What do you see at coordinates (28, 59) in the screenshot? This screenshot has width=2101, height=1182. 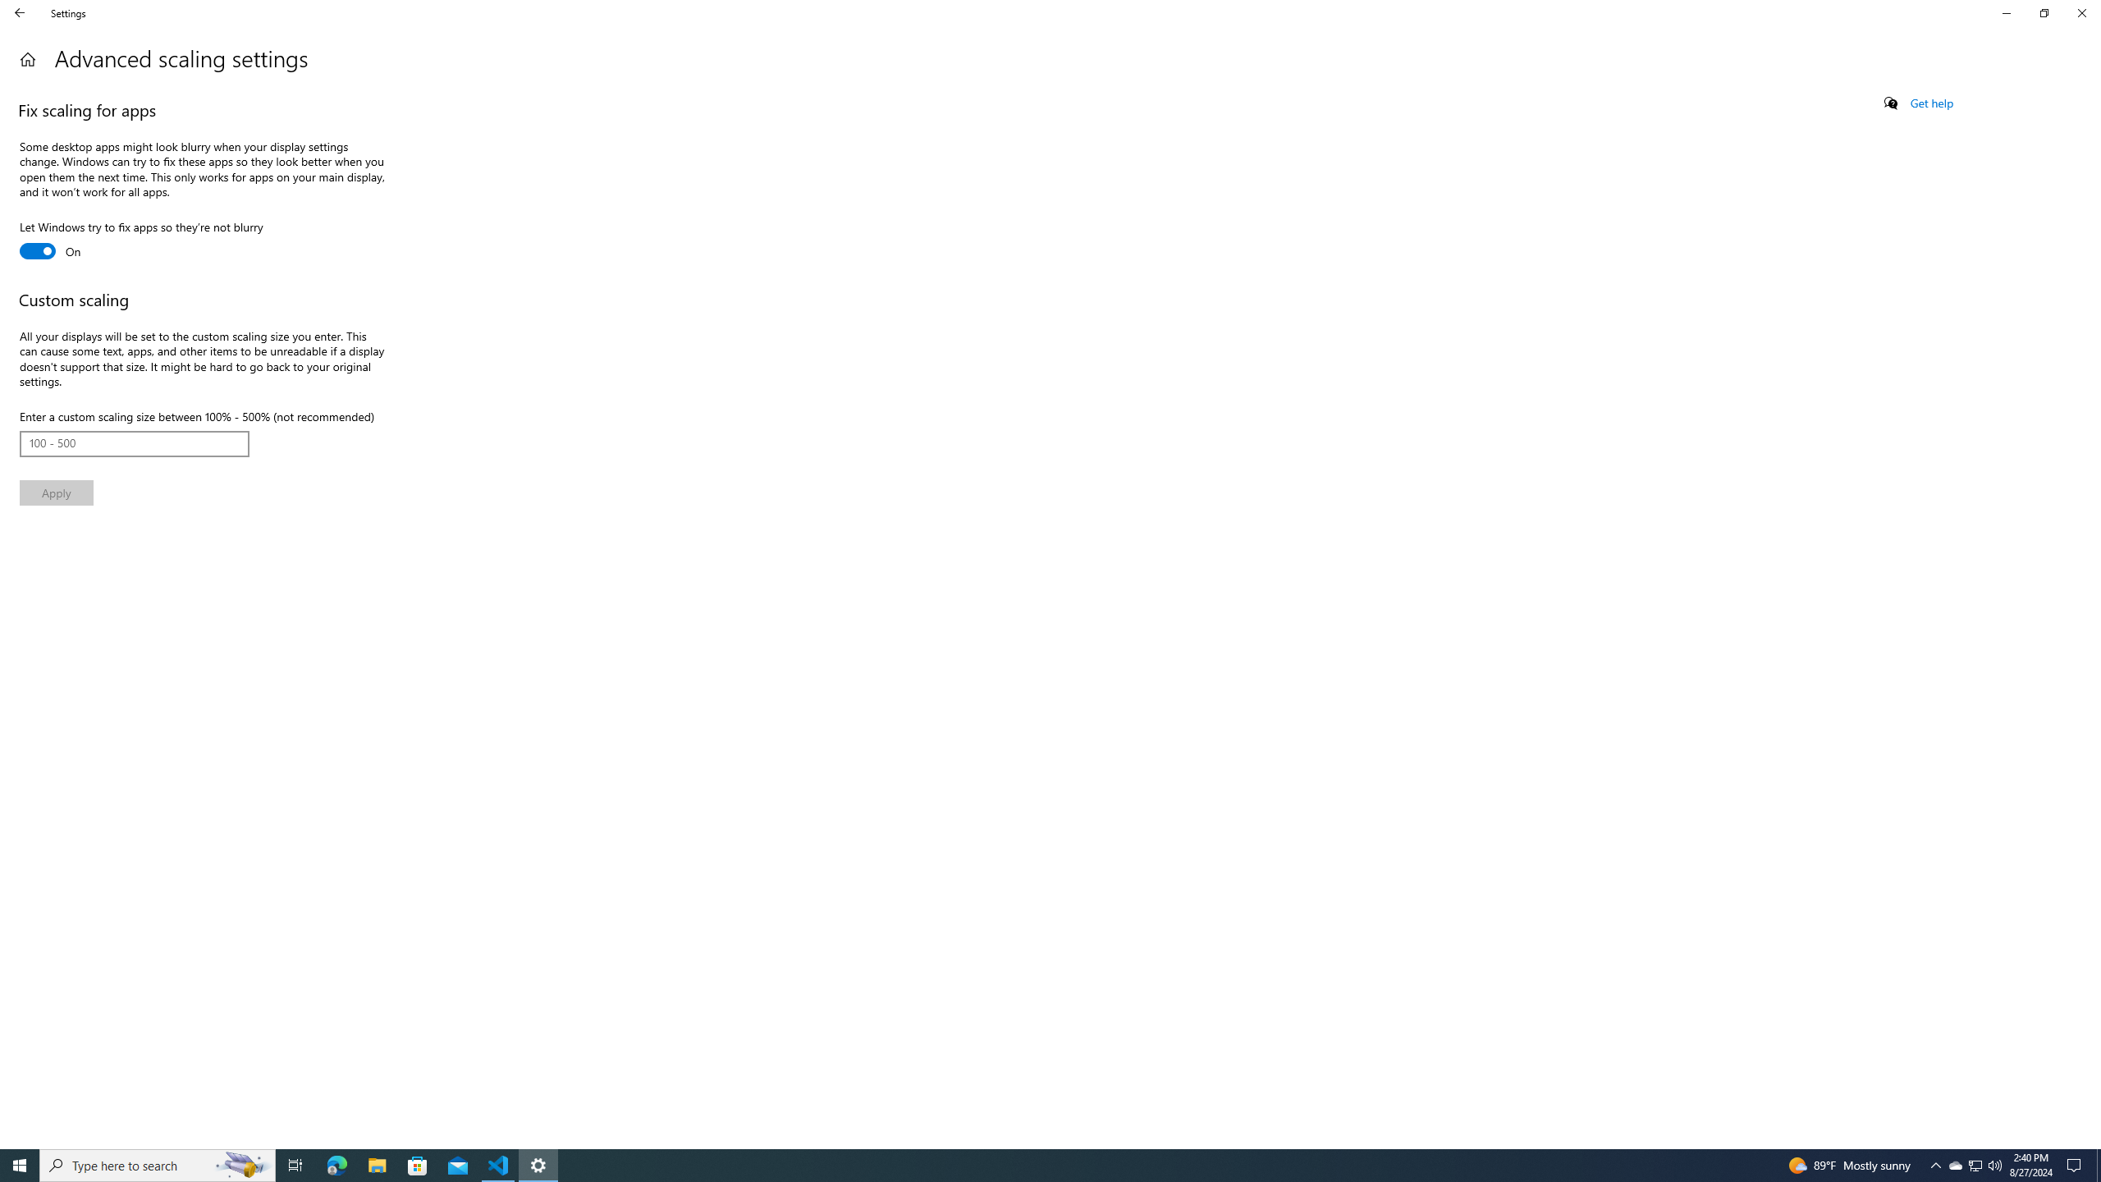 I see `Home` at bounding box center [28, 59].